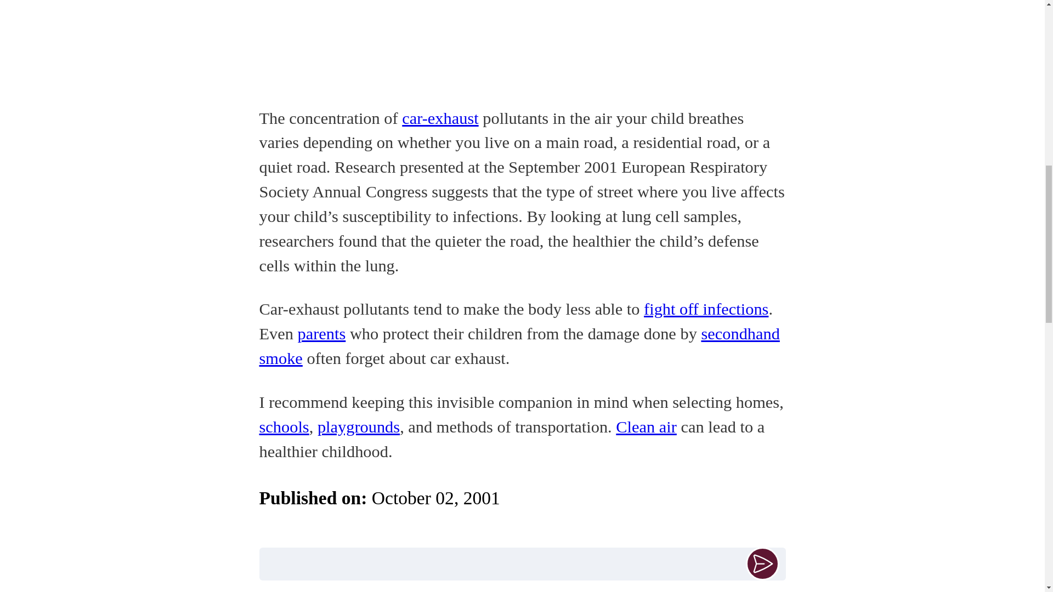  What do you see at coordinates (284, 426) in the screenshot?
I see `schools` at bounding box center [284, 426].